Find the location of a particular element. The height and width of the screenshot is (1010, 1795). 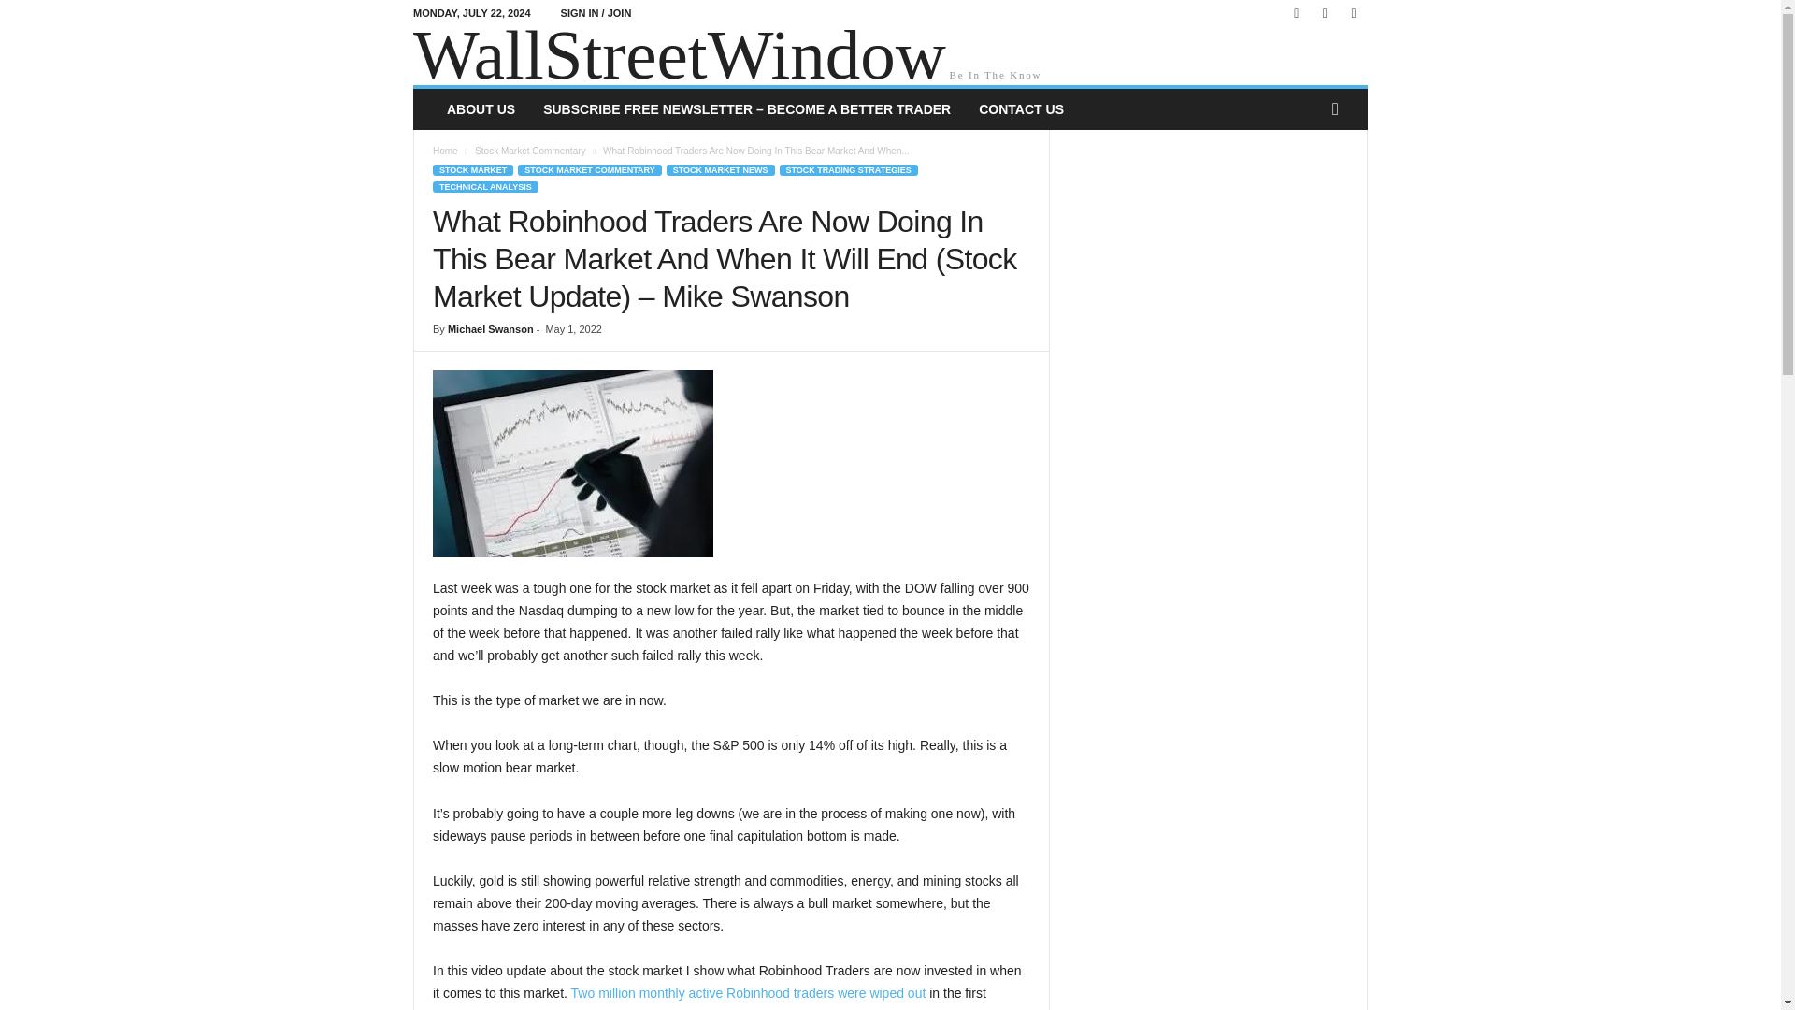

STOCK MARKET is located at coordinates (473, 170).